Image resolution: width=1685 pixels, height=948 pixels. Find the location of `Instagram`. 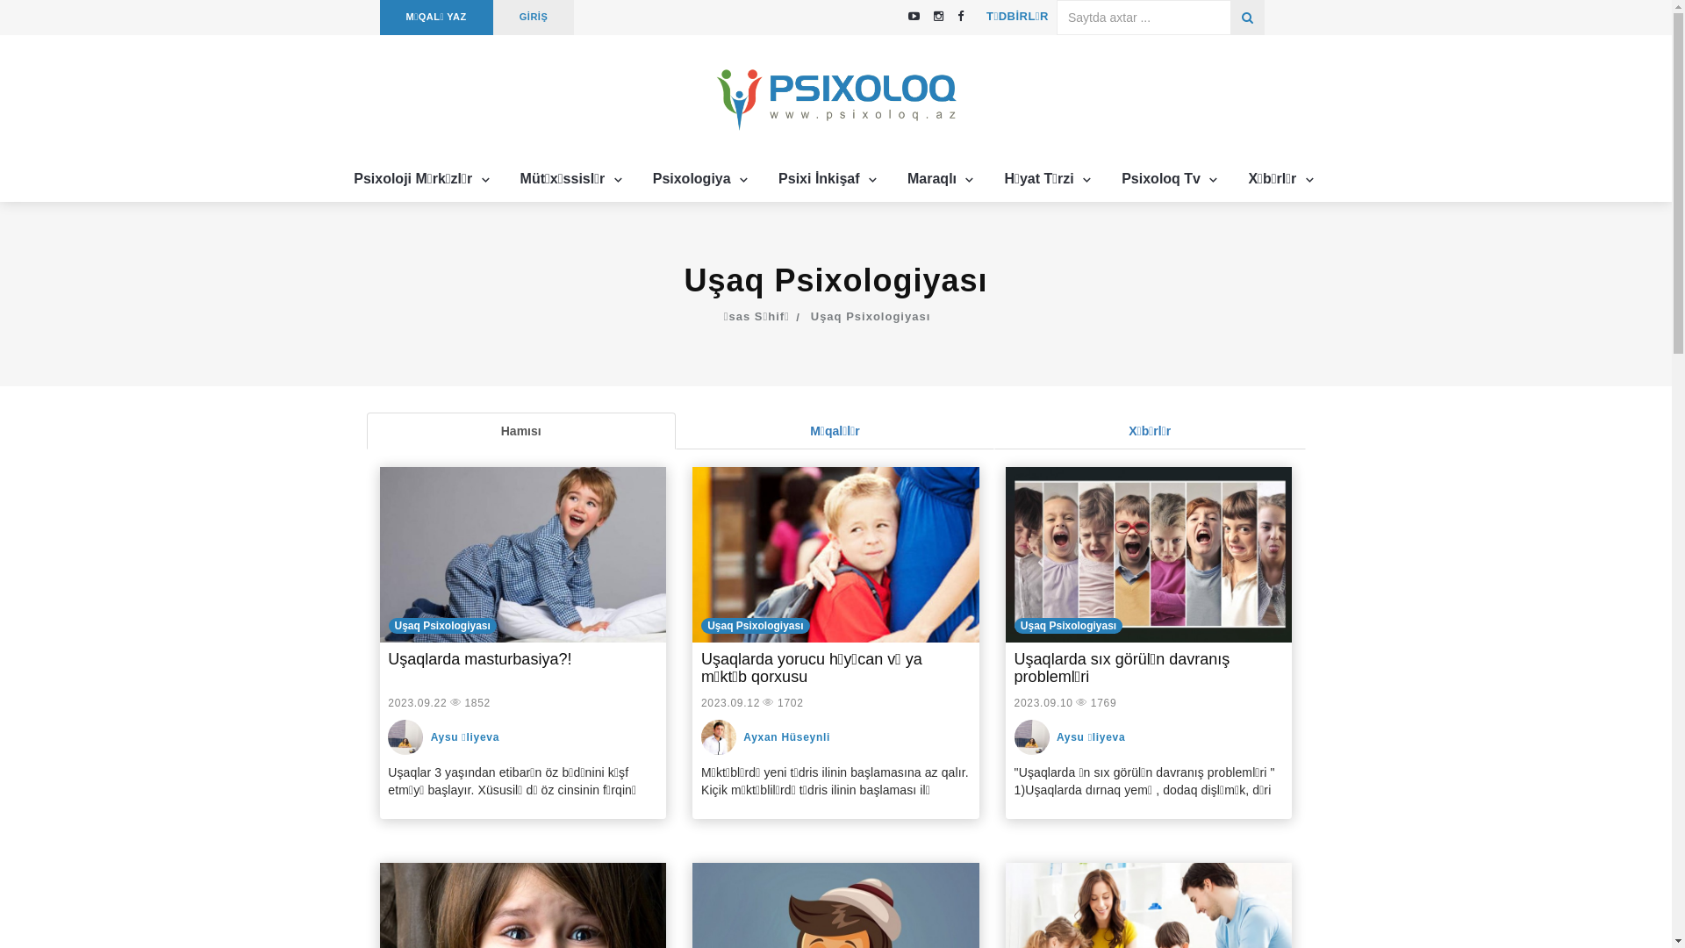

Instagram is located at coordinates (939, 17).